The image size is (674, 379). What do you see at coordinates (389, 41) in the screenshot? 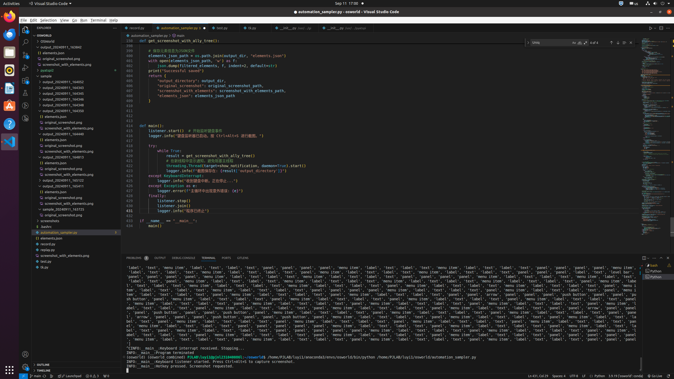
I see `def get_screenshot_with_ally_tree():` at bounding box center [389, 41].